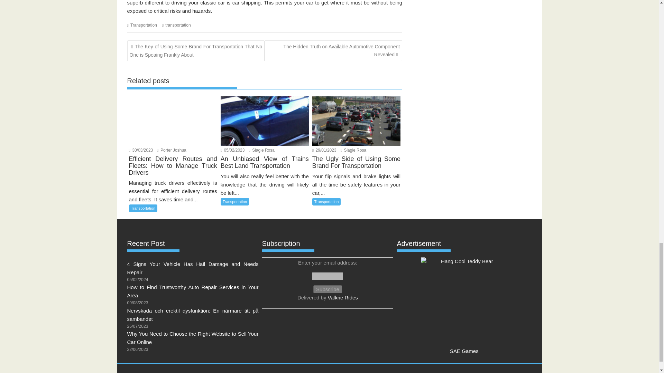 The width and height of the screenshot is (664, 373). Describe the element at coordinates (235, 202) in the screenshot. I see `Transportation` at that location.